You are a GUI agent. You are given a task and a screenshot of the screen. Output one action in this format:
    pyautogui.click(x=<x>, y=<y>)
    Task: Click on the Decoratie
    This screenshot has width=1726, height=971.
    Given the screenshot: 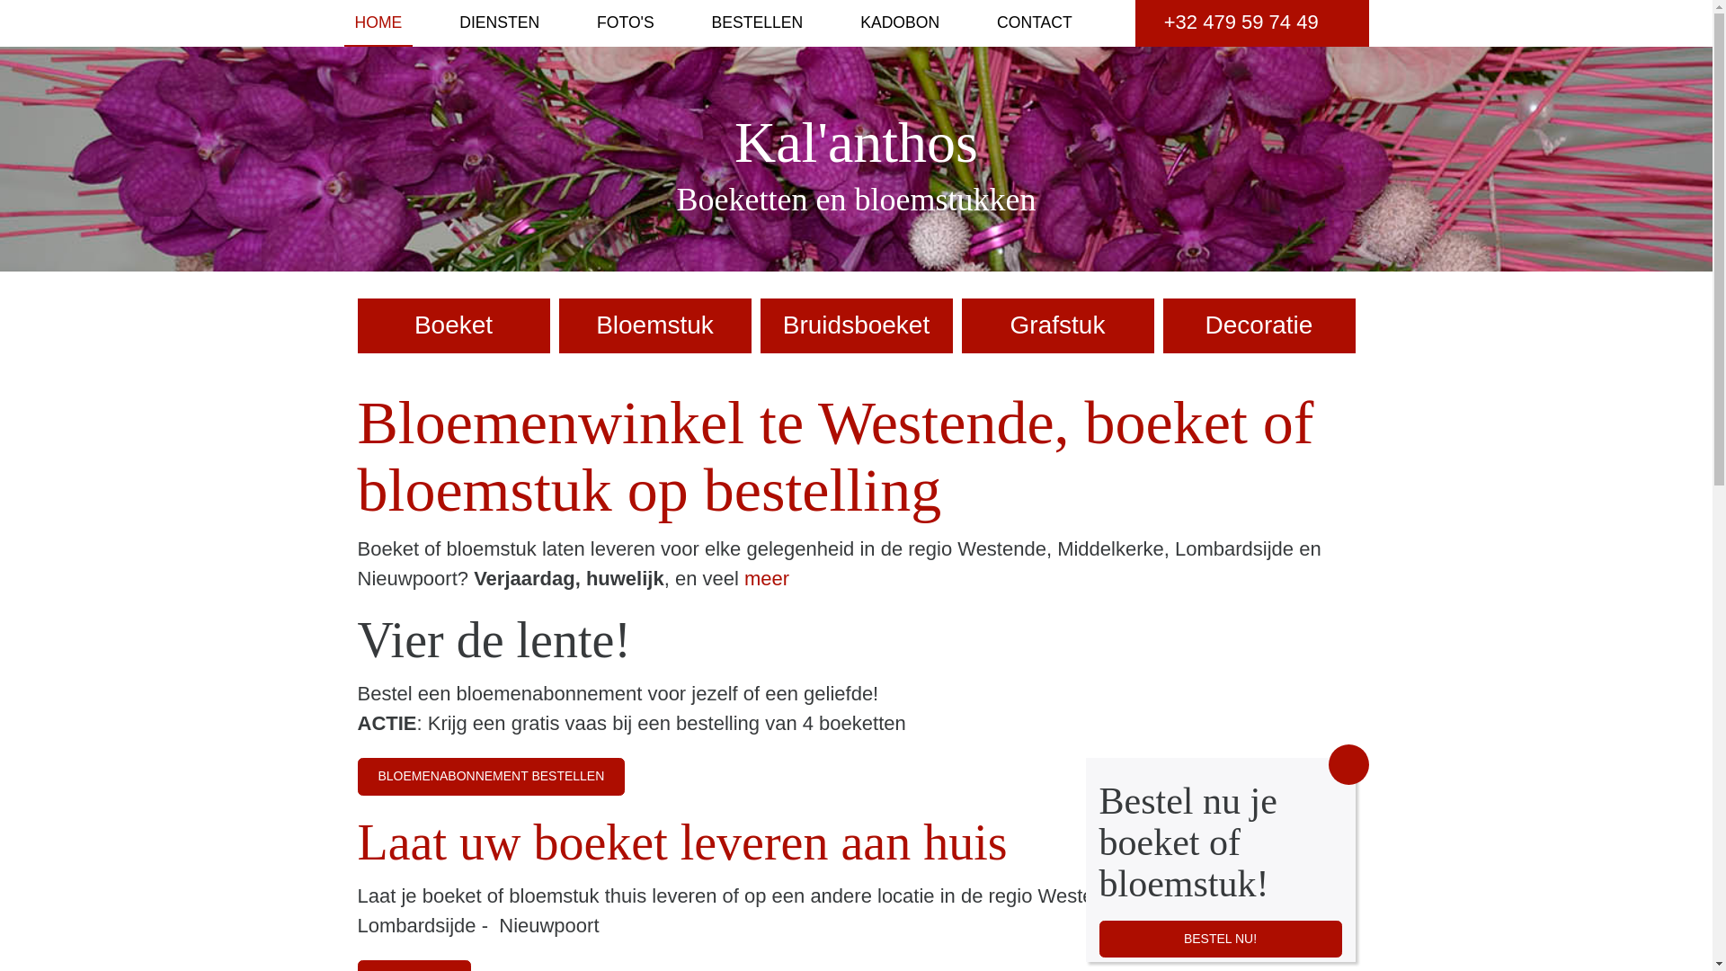 What is the action you would take?
    pyautogui.click(x=1259, y=325)
    